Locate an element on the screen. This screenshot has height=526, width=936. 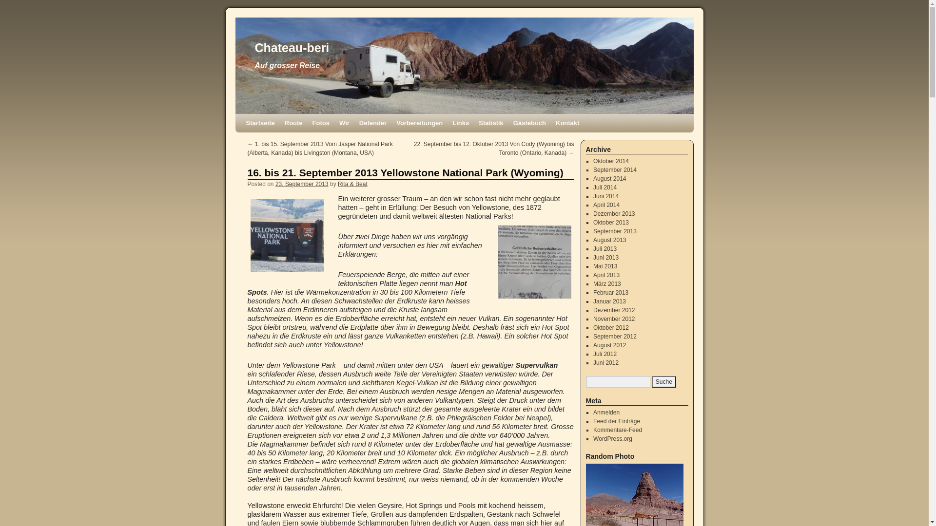
Links is located at coordinates (461, 123).